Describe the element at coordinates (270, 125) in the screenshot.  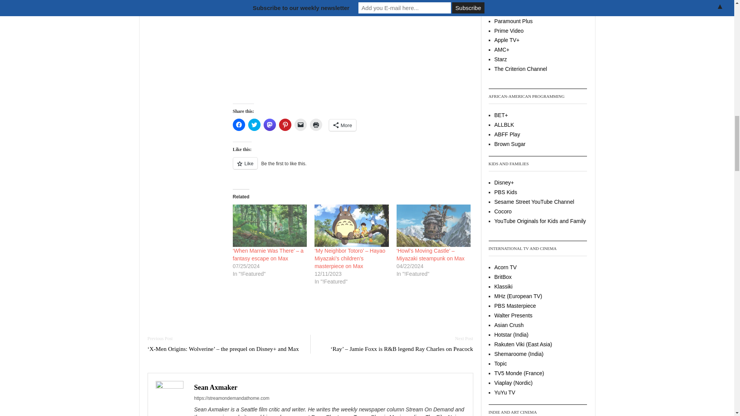
I see `Click to share on Mastodon` at that location.